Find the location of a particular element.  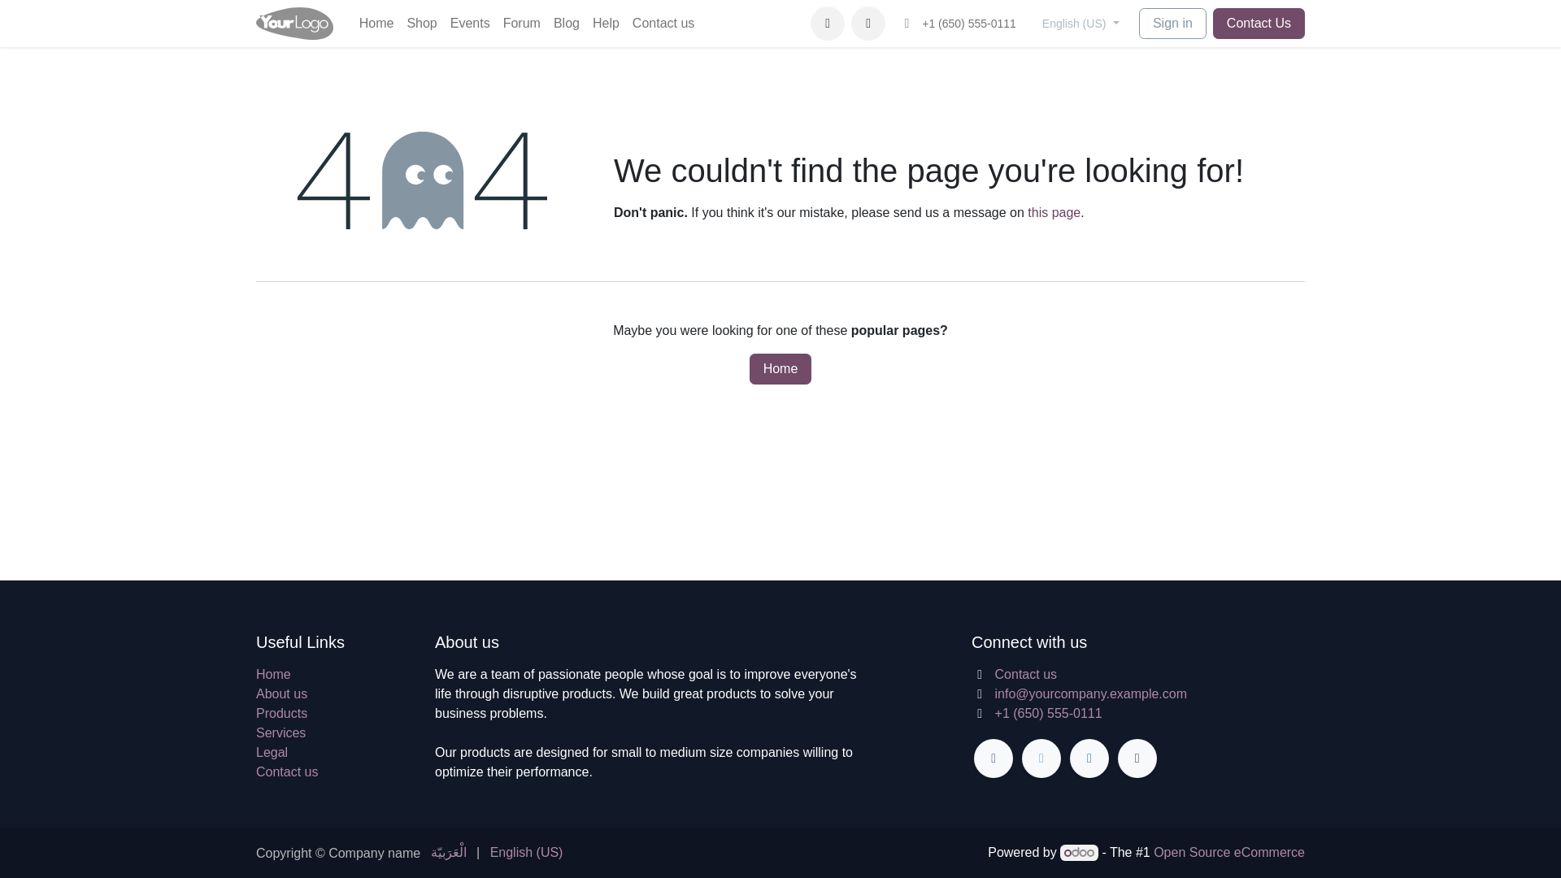

Events is located at coordinates (470, 23).